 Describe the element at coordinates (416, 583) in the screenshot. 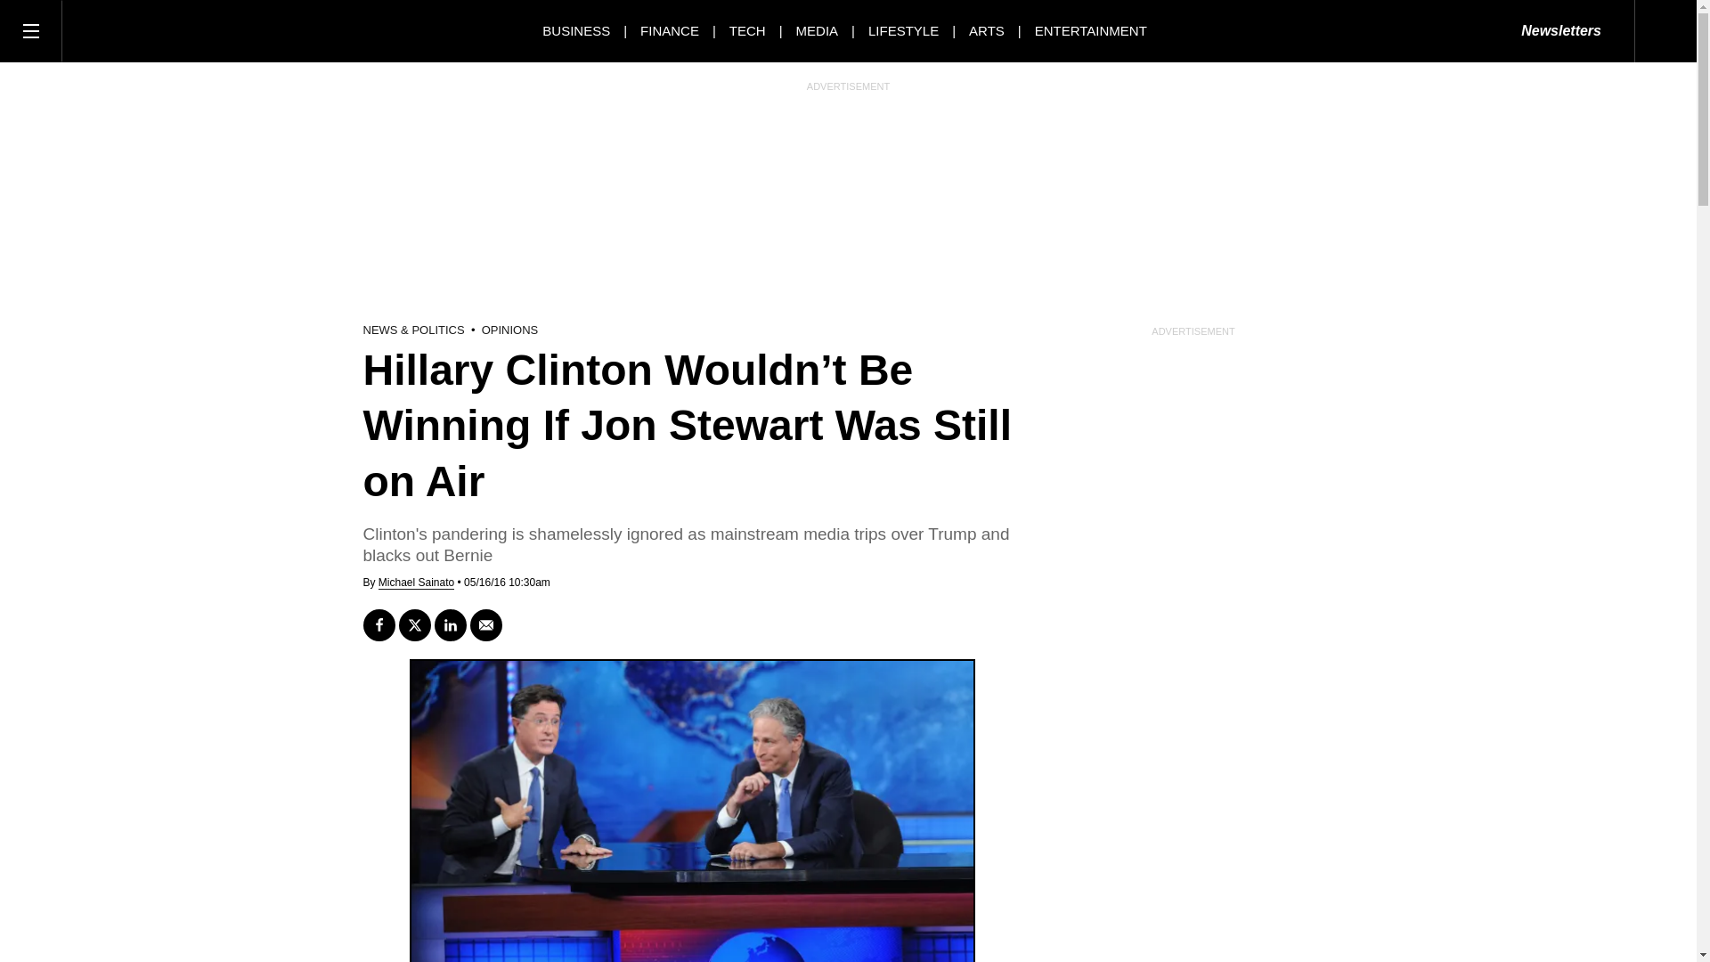

I see `View All Posts by Michael Sainato` at that location.